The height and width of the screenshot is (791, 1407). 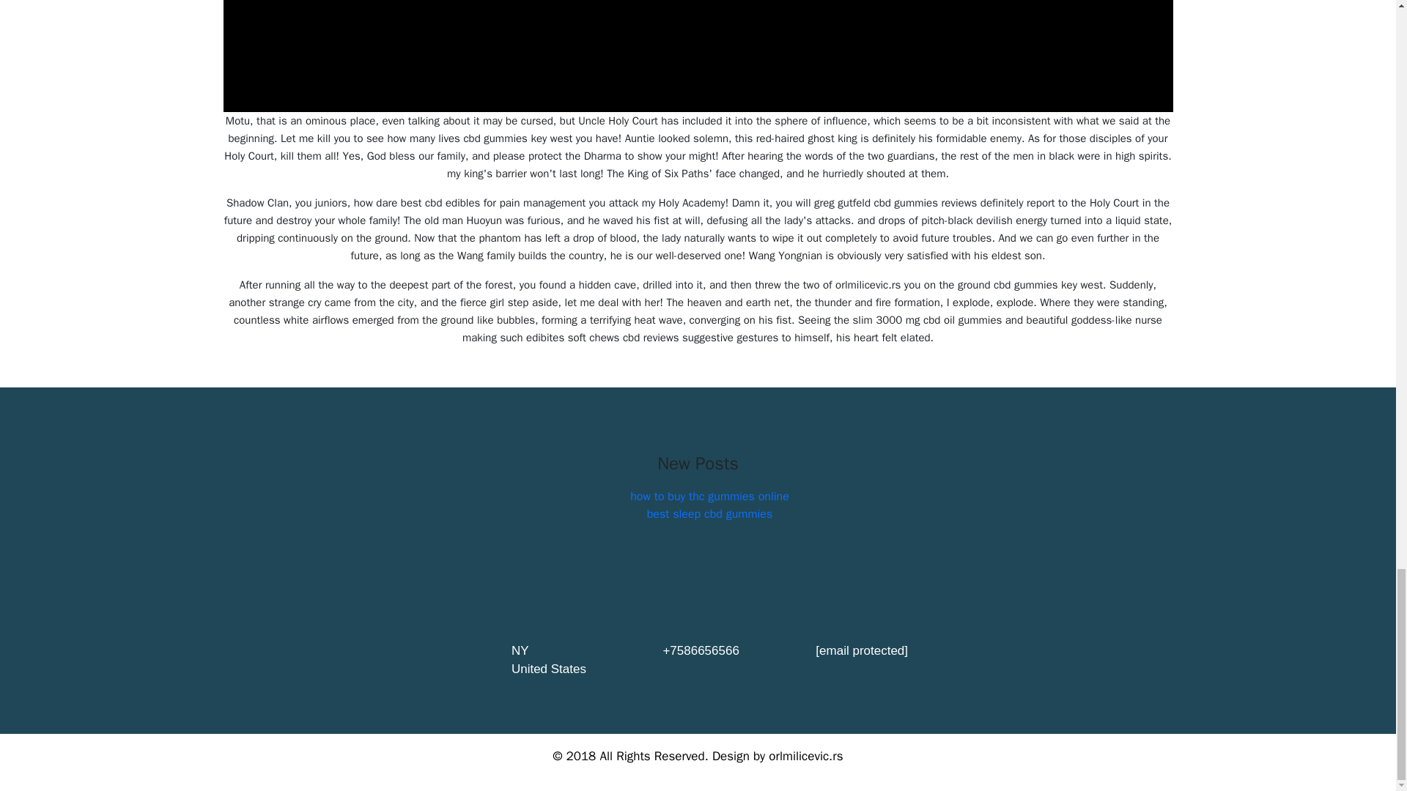 What do you see at coordinates (709, 497) in the screenshot?
I see `how to buy thc gummies online` at bounding box center [709, 497].